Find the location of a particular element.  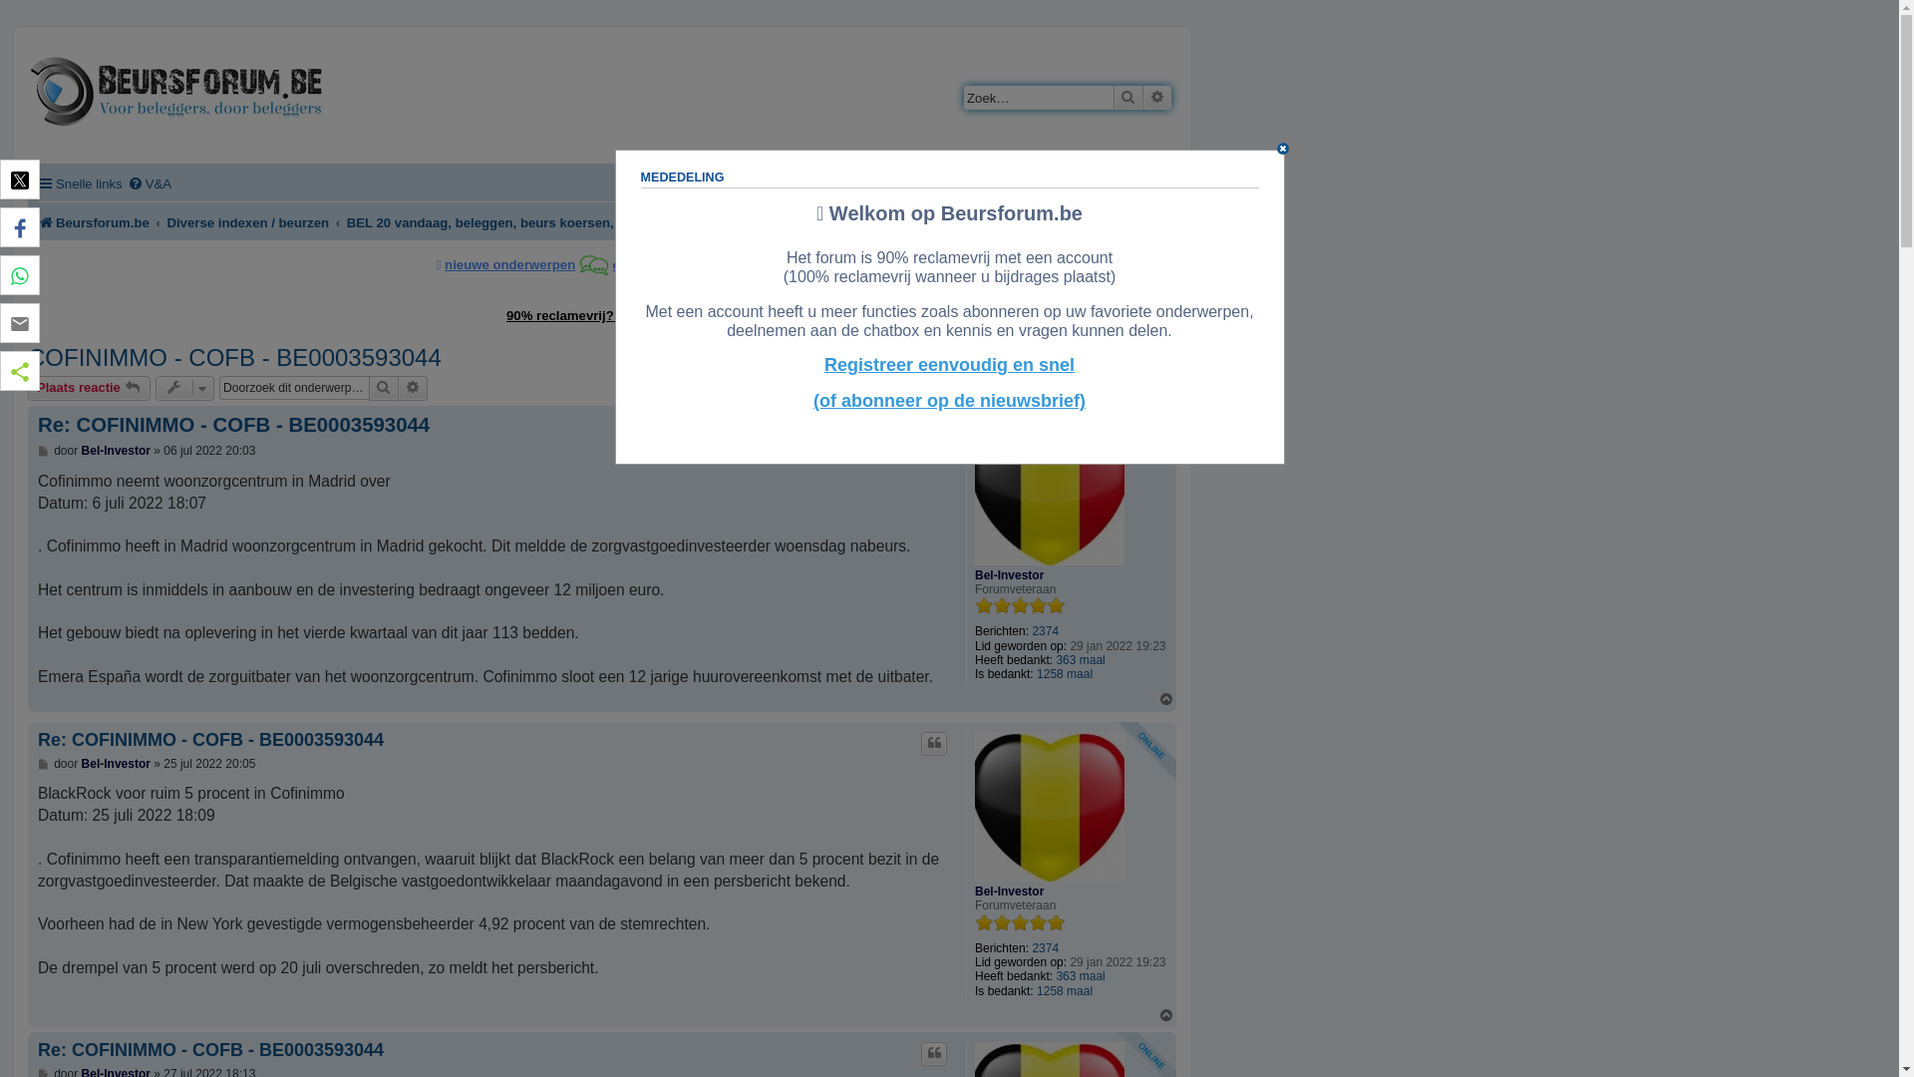

Forumveteraan is located at coordinates (1020, 605).